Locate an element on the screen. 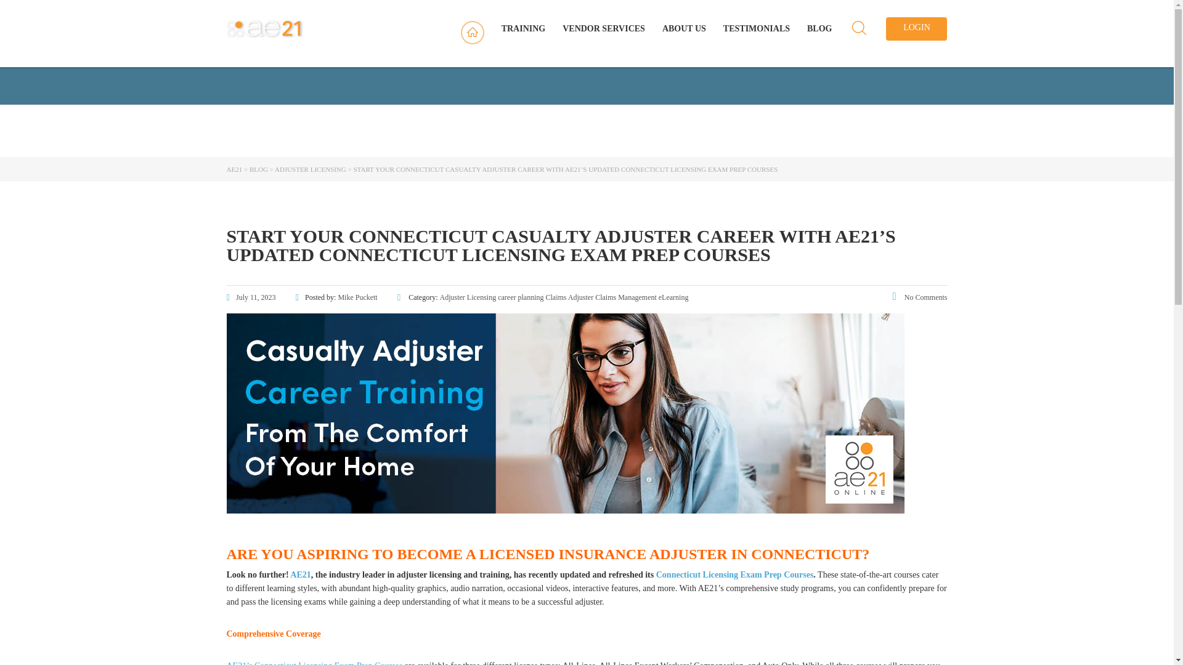  No Comments is located at coordinates (920, 297).